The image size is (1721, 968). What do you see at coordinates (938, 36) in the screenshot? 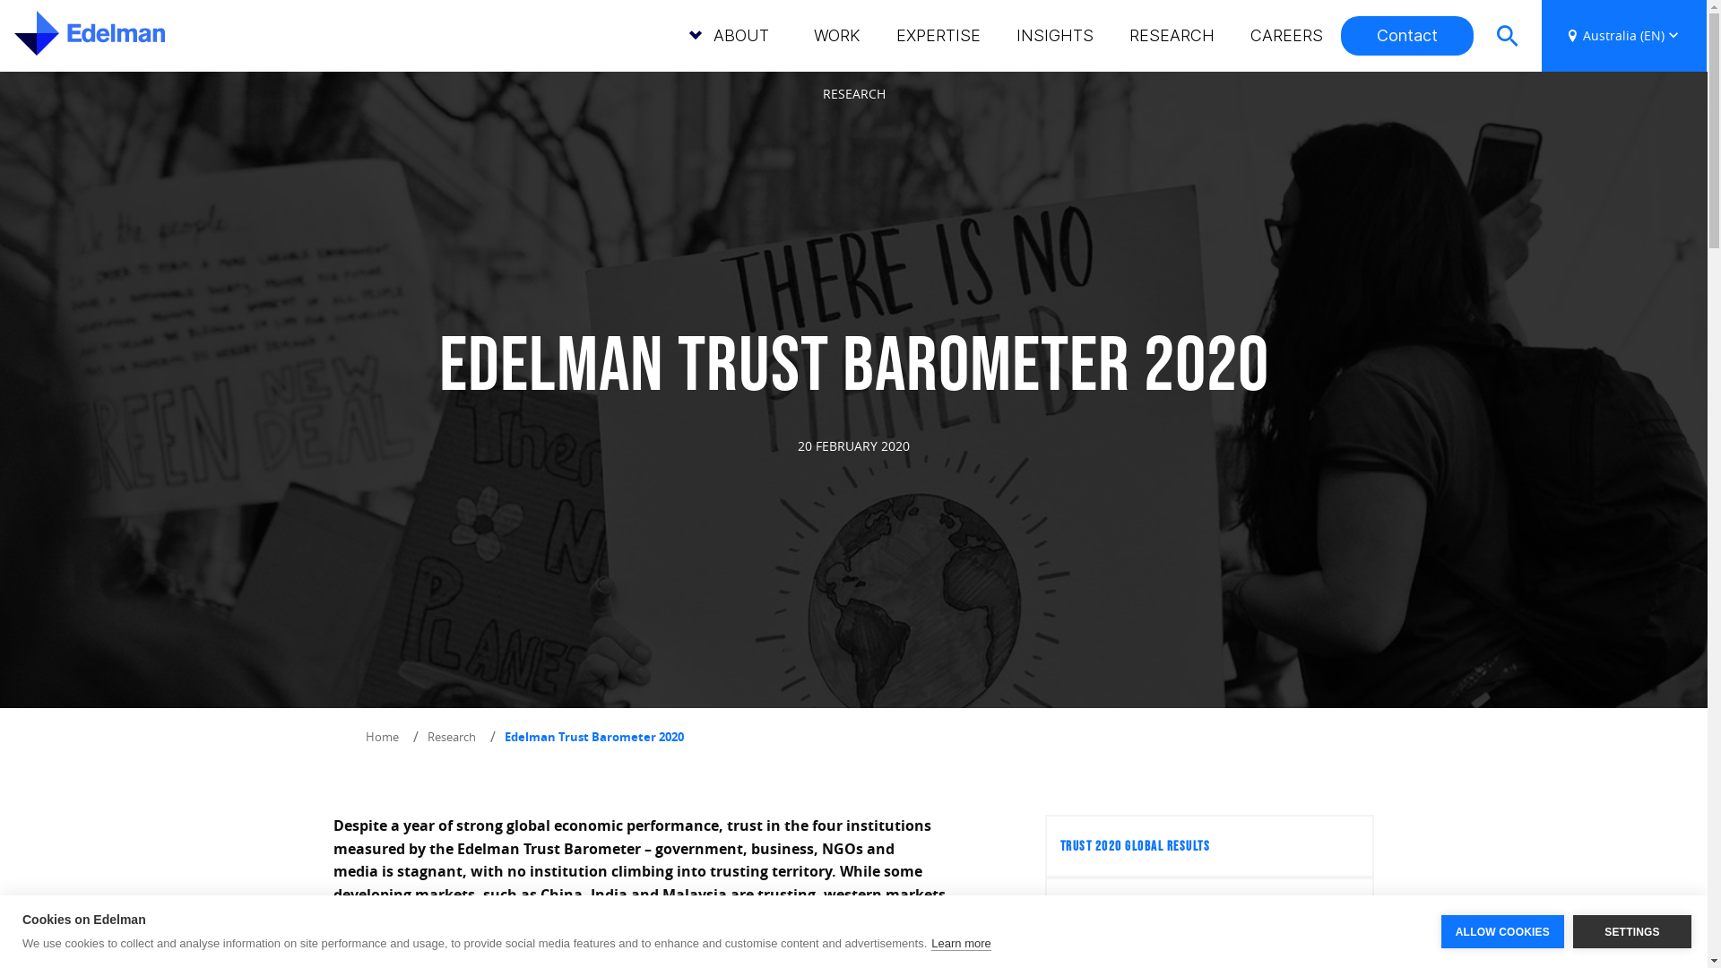
I see `EXPERTISE` at bounding box center [938, 36].